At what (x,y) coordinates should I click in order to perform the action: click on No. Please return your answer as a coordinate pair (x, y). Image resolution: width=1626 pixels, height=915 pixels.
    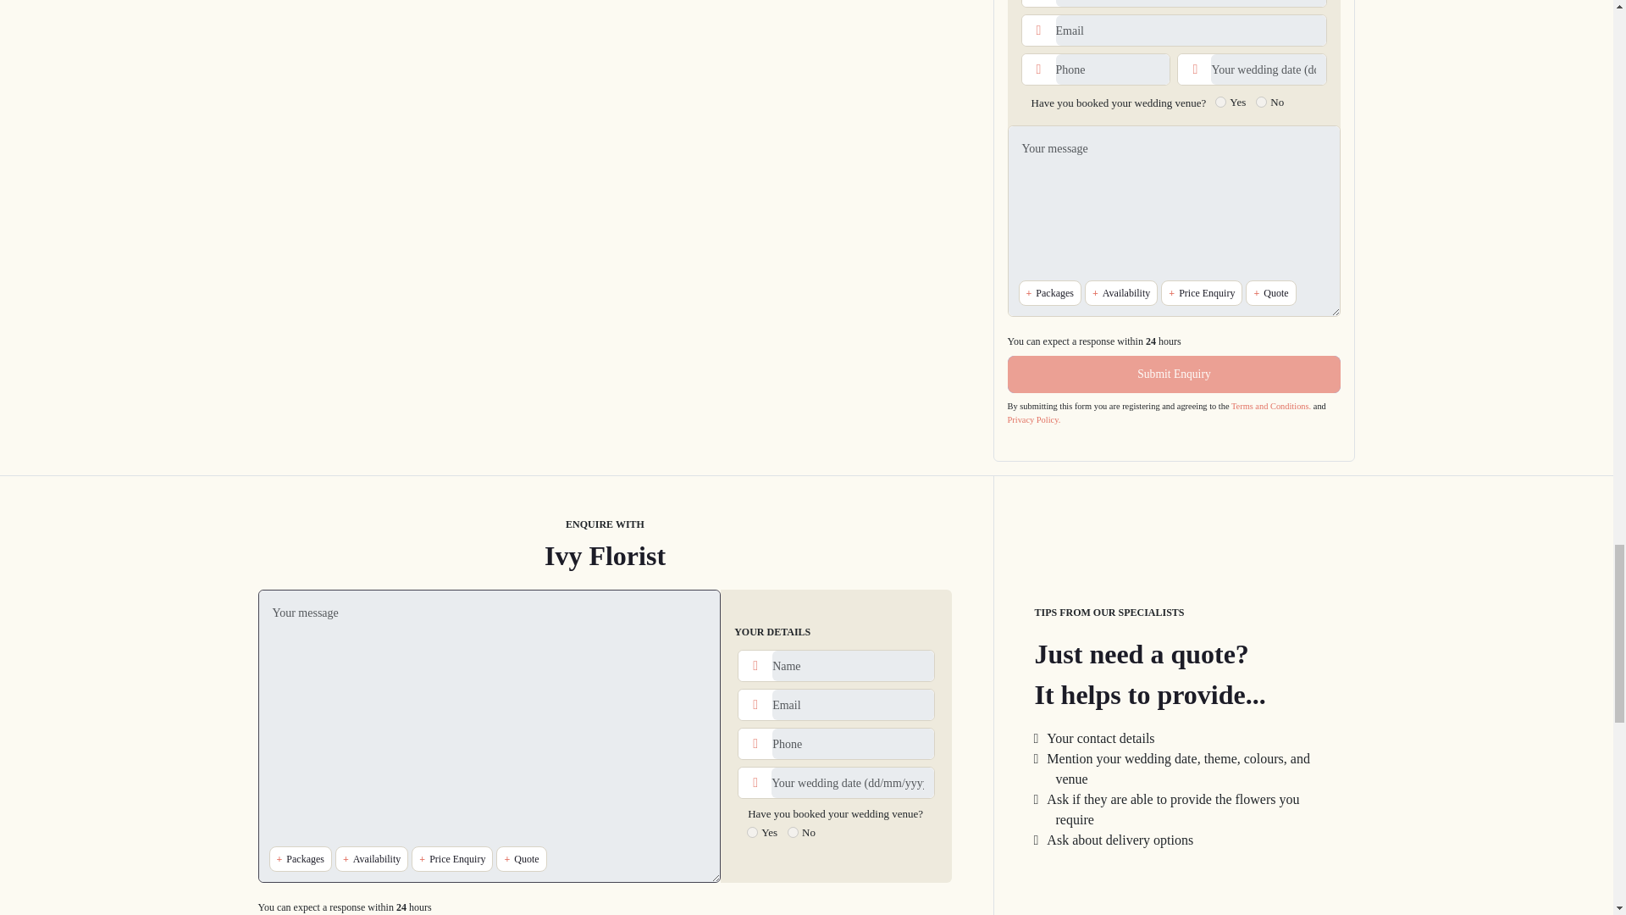
    Looking at the image, I should click on (793, 832).